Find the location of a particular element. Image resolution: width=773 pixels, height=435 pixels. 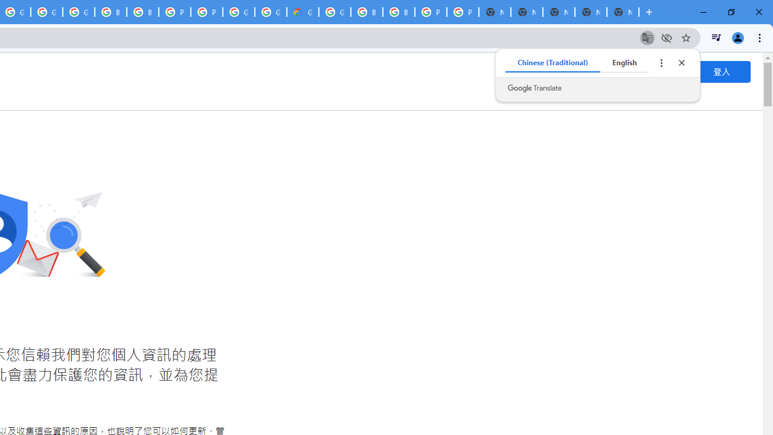

Google Cloud Platform is located at coordinates (239, 12).